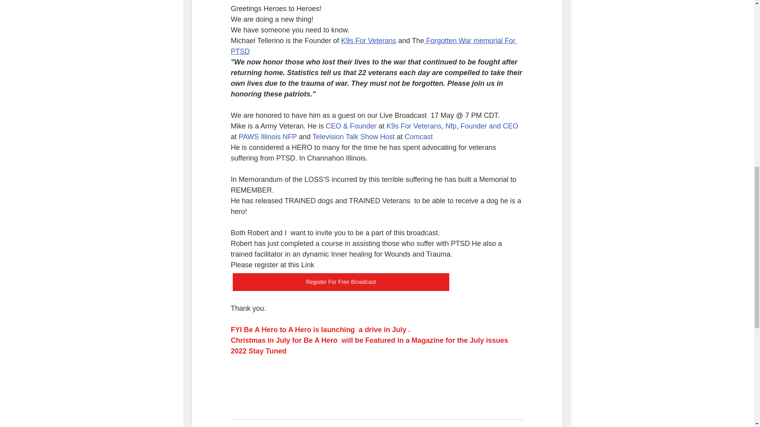  What do you see at coordinates (340, 282) in the screenshot?
I see `Register For Free Broadcast` at bounding box center [340, 282].